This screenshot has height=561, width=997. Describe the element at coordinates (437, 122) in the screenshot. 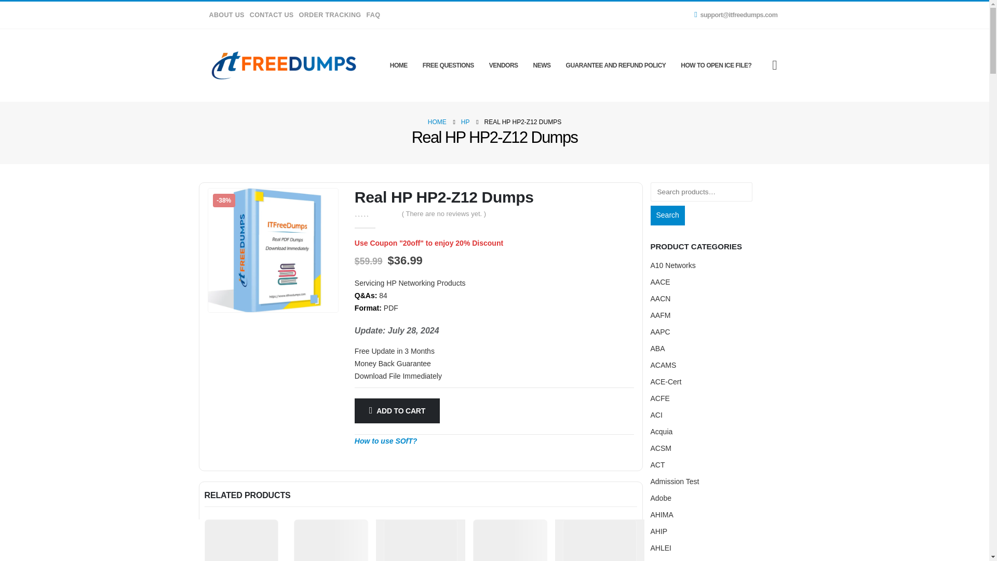

I see `HOME` at that location.